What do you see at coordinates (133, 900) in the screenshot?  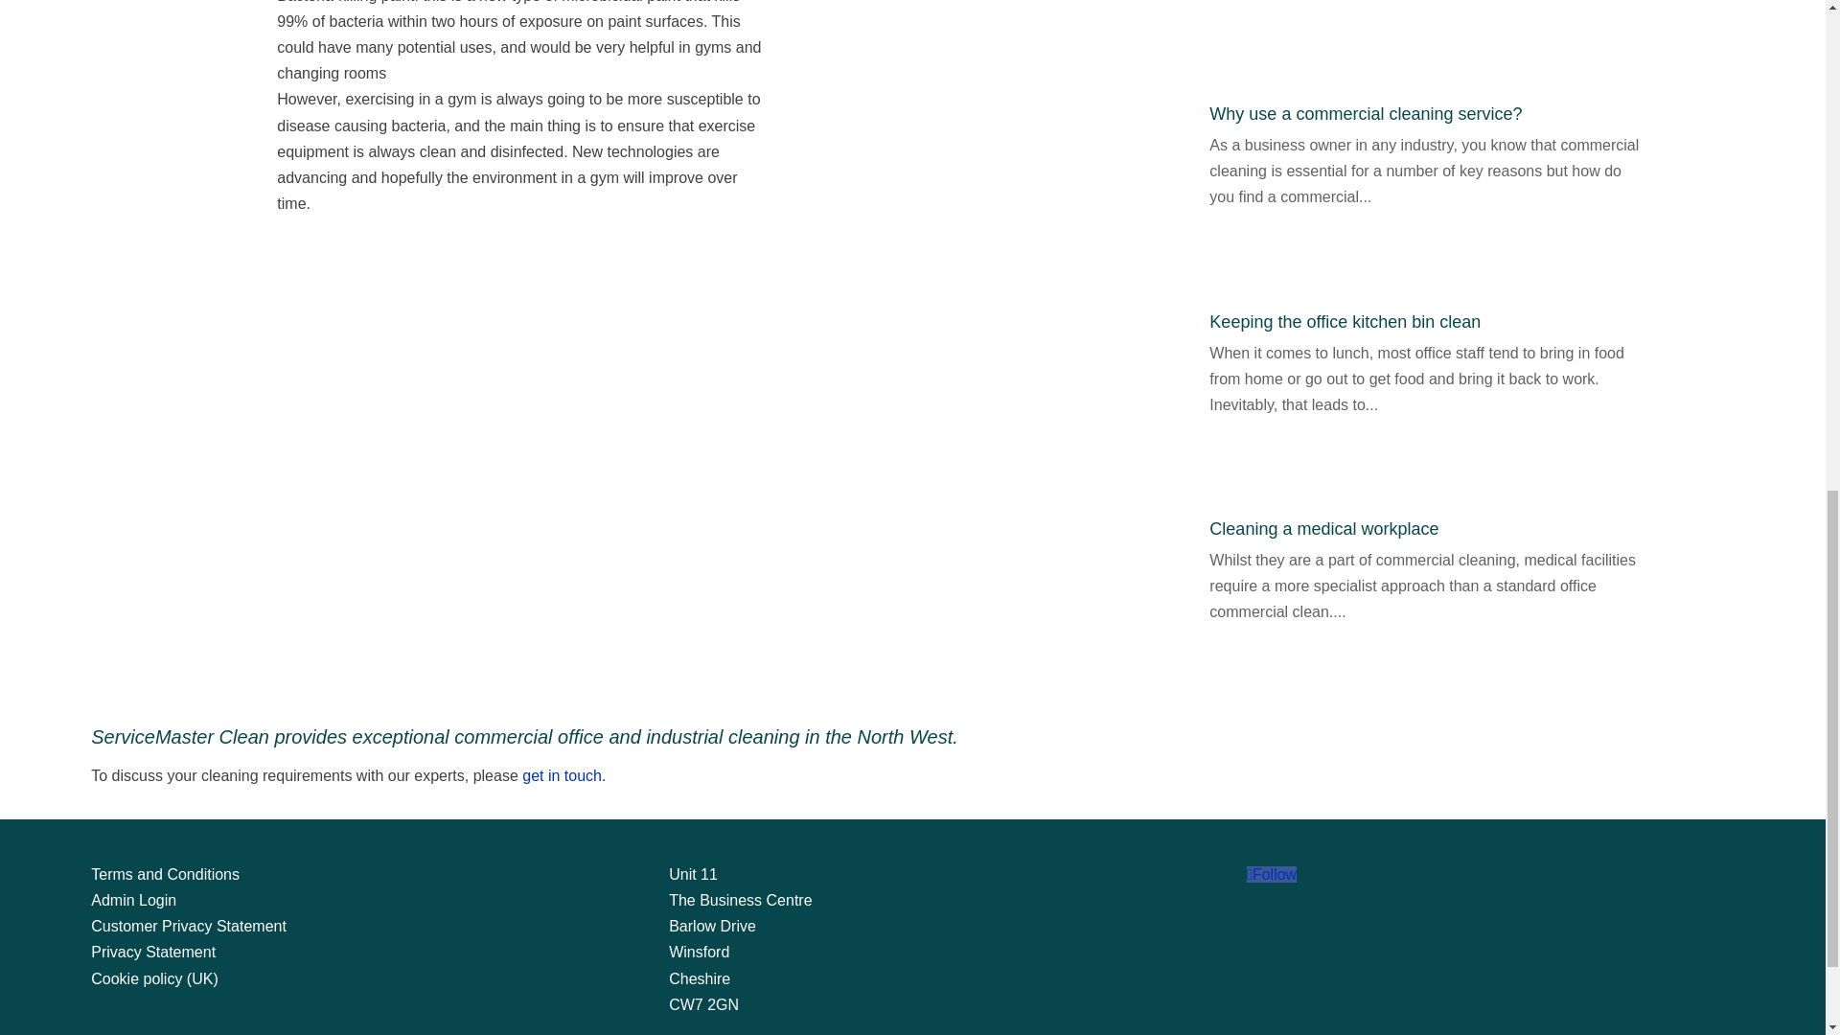 I see `Admin Login` at bounding box center [133, 900].